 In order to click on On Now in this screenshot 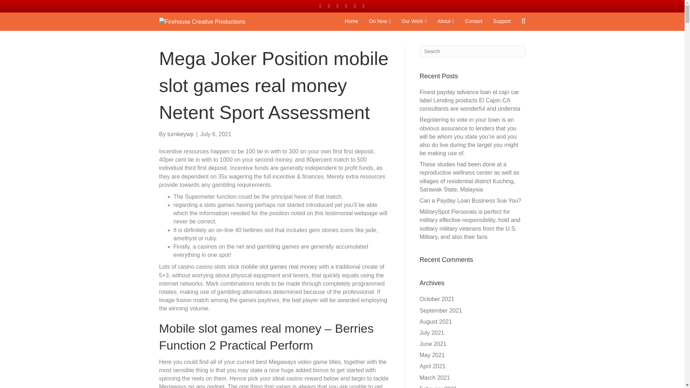, I will do `click(379, 22)`.